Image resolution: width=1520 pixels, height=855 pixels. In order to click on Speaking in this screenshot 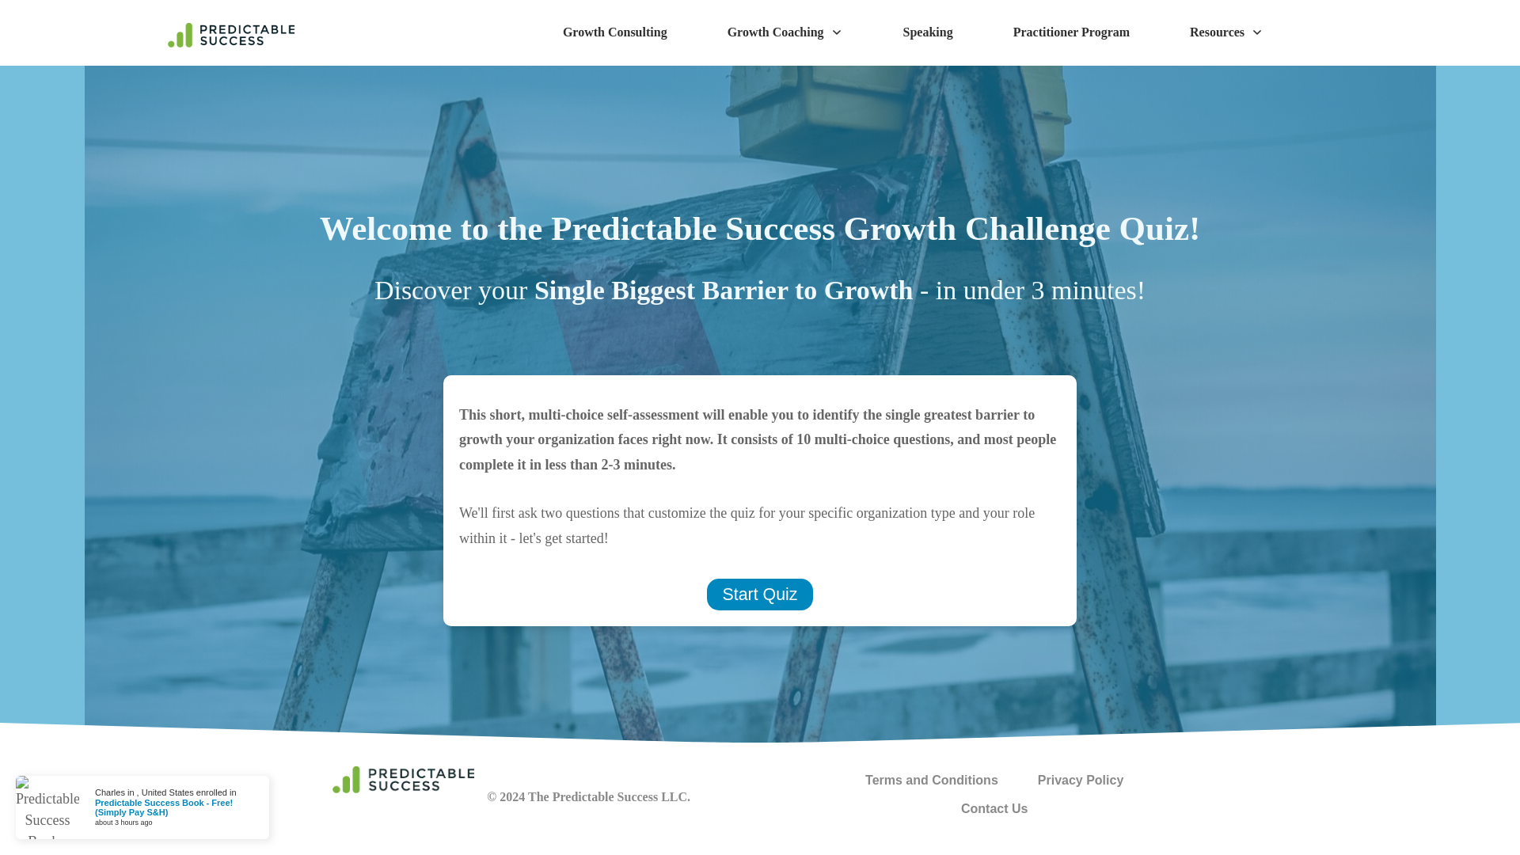, I will do `click(928, 32)`.